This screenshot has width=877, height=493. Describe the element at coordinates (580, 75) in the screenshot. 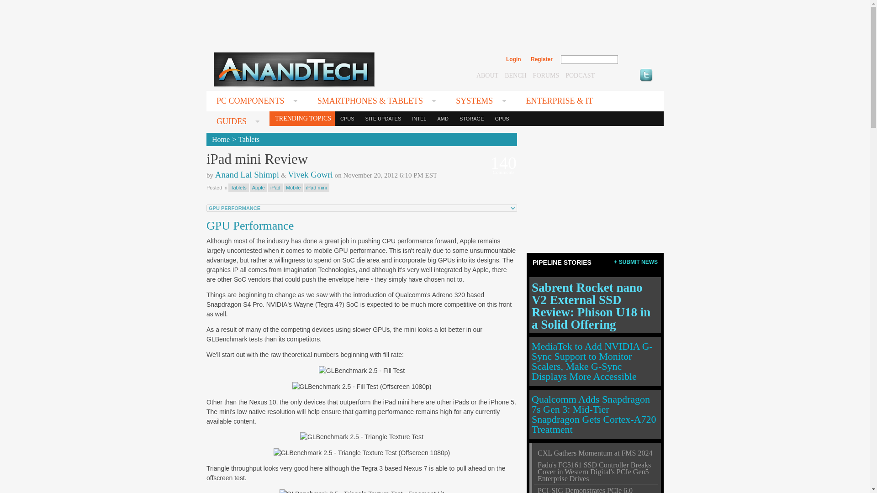

I see `PODCAST` at that location.